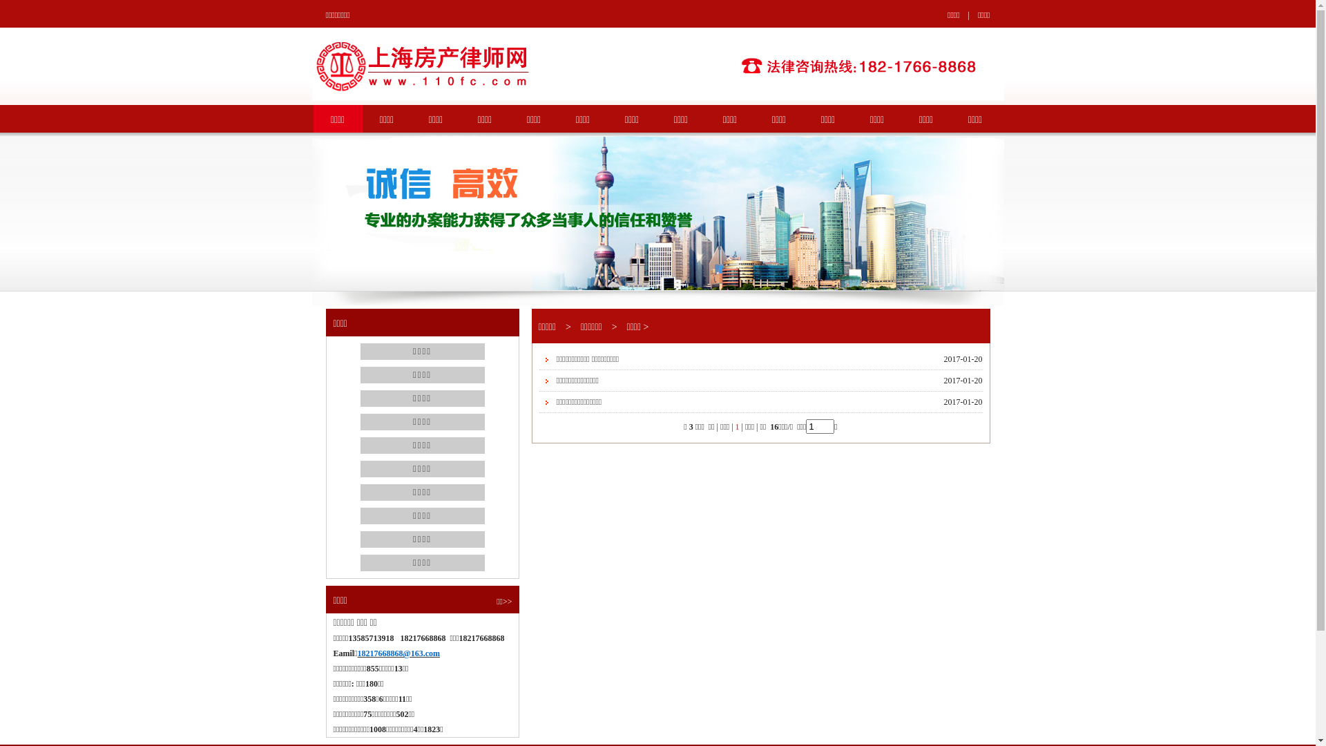  I want to click on 18217668868@163.com, so click(399, 653).